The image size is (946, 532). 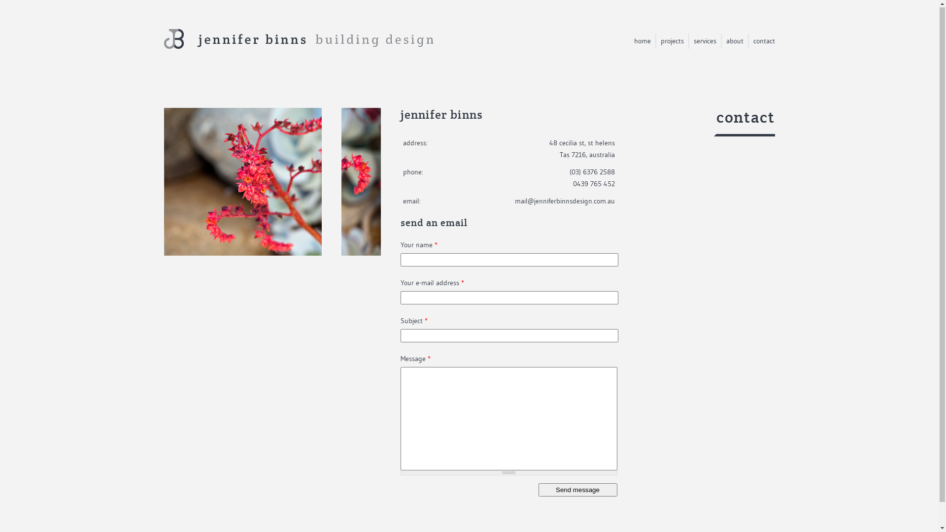 What do you see at coordinates (672, 41) in the screenshot?
I see `projects` at bounding box center [672, 41].